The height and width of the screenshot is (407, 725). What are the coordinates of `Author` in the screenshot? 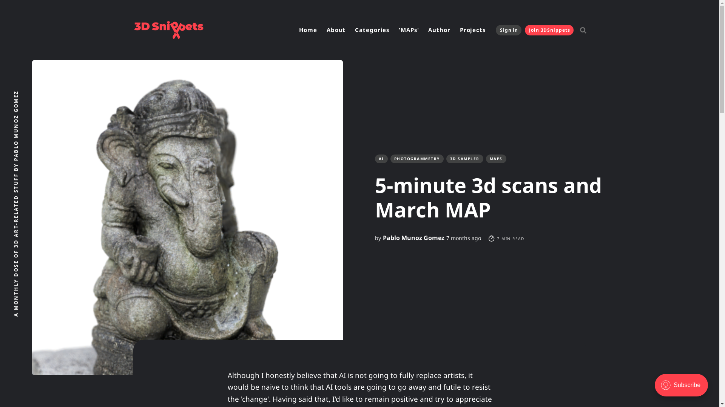 It's located at (439, 30).